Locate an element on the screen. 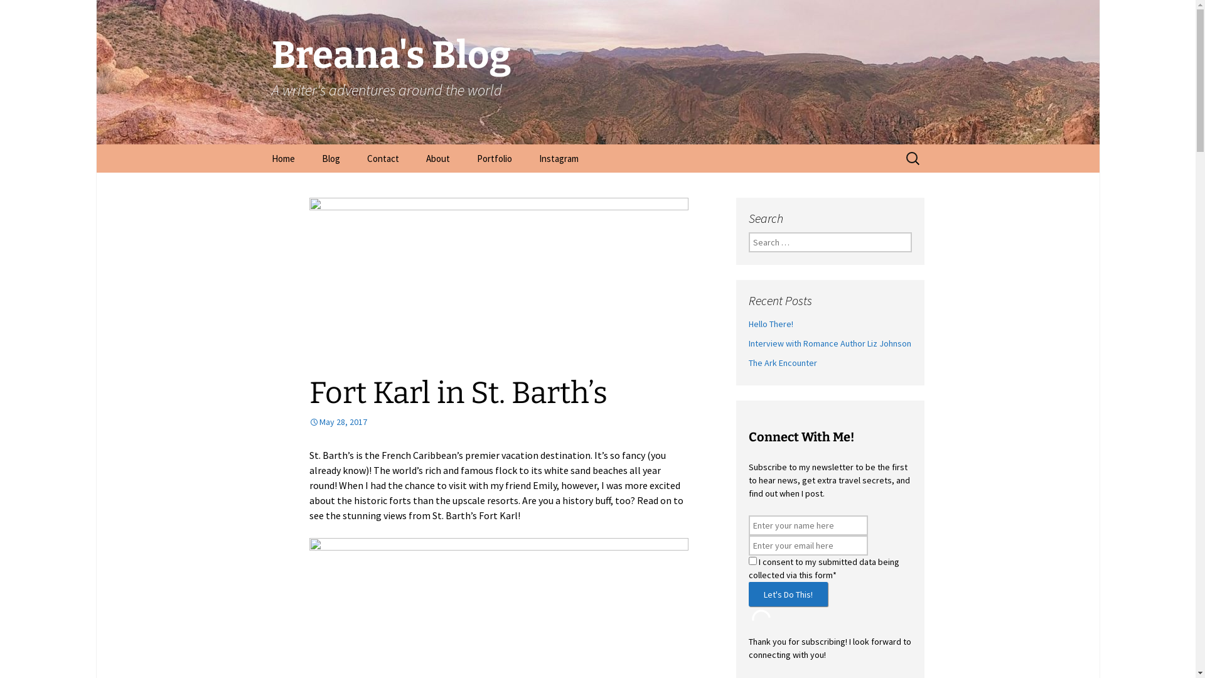 The width and height of the screenshot is (1205, 678). Search is located at coordinates (28, 12).